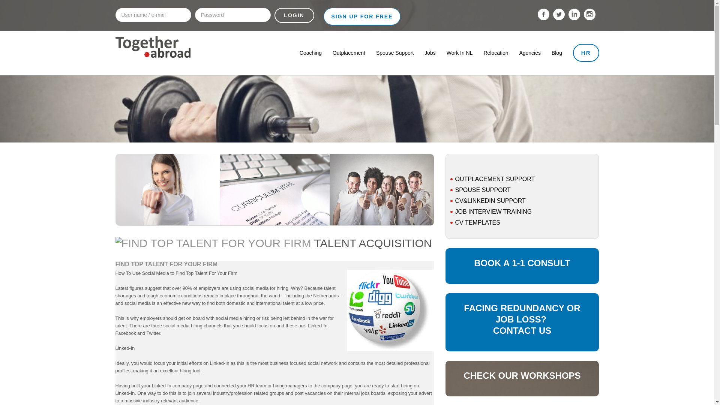 This screenshot has height=405, width=720. Describe the element at coordinates (460, 52) in the screenshot. I see `Work in NL` at that location.